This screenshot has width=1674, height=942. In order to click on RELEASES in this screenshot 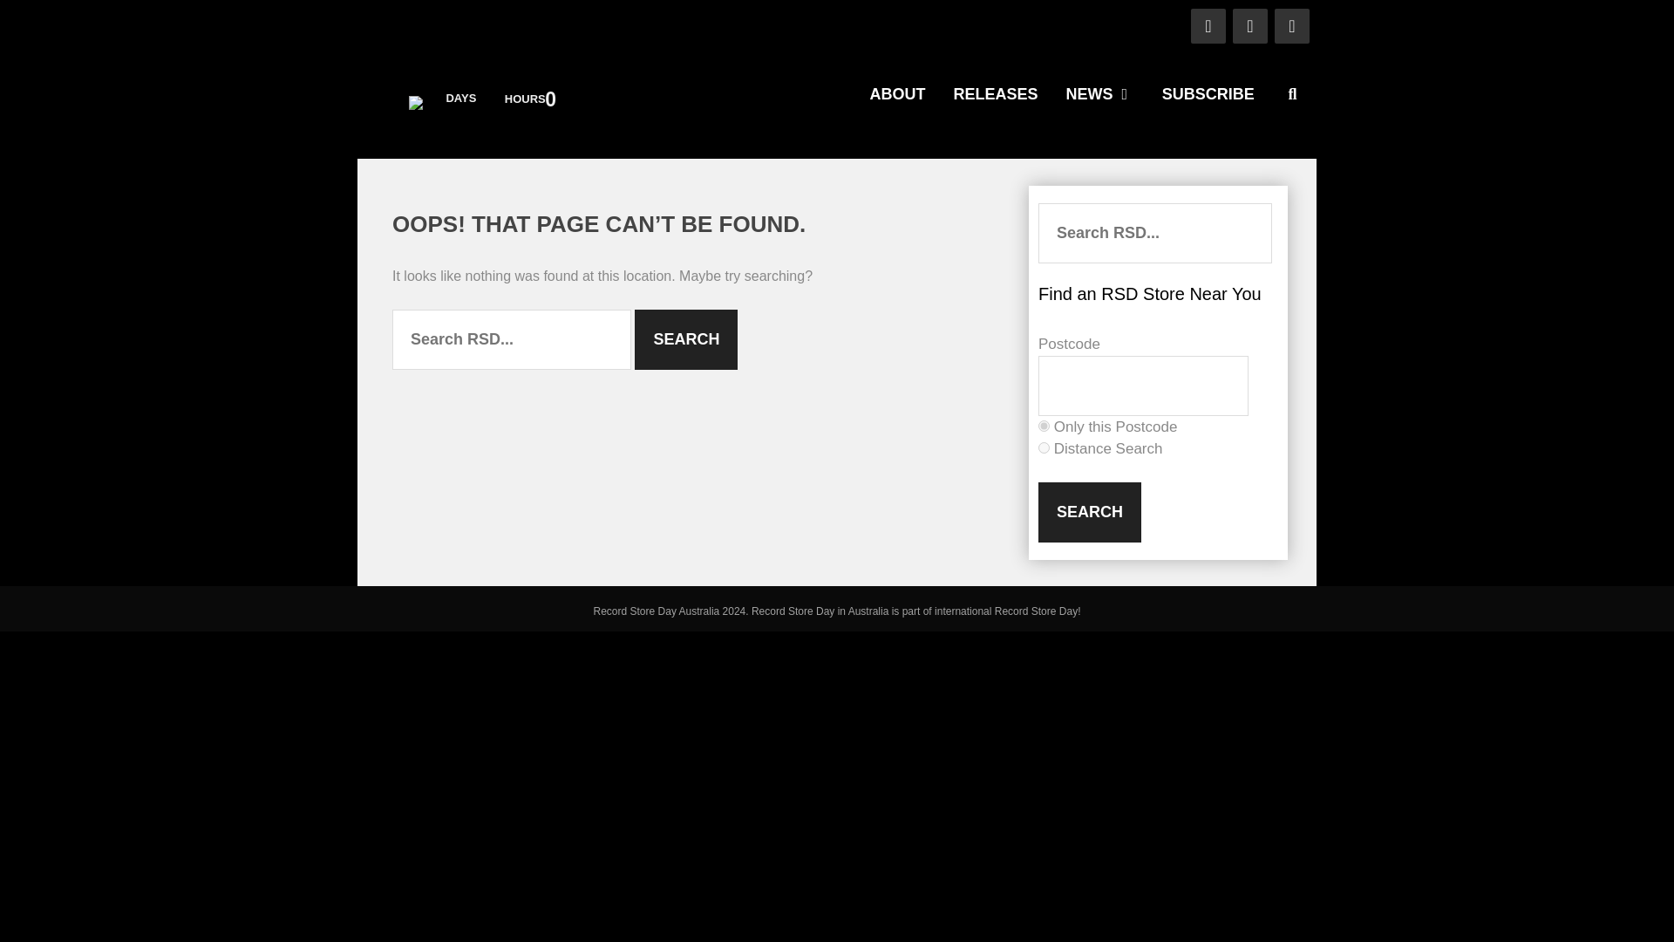, I will do `click(995, 94)`.